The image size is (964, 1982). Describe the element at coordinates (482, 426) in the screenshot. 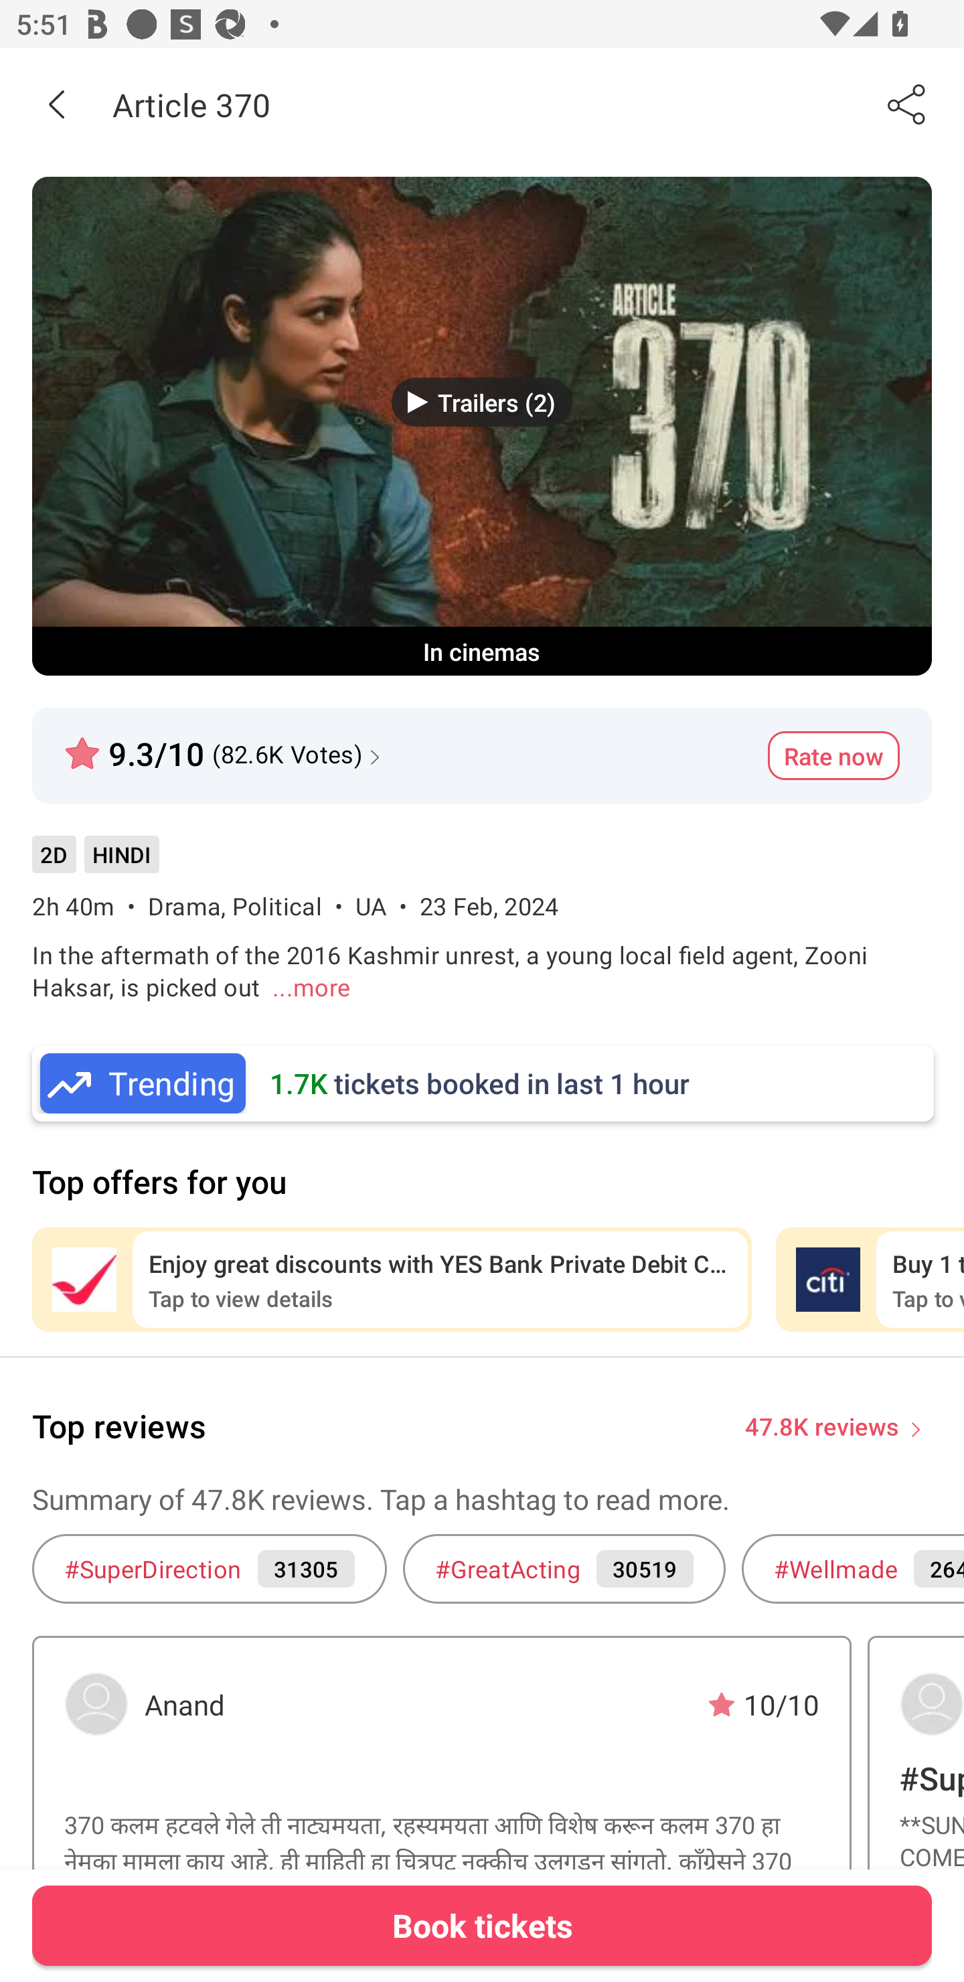

I see `Movie Banner Trailers (2) In cinemas` at that location.